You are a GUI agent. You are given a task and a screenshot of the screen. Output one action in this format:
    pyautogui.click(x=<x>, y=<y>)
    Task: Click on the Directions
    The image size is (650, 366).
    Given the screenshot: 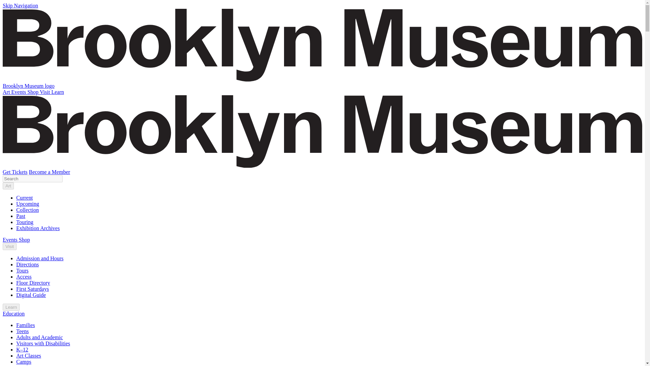 What is the action you would take?
    pyautogui.click(x=28, y=264)
    